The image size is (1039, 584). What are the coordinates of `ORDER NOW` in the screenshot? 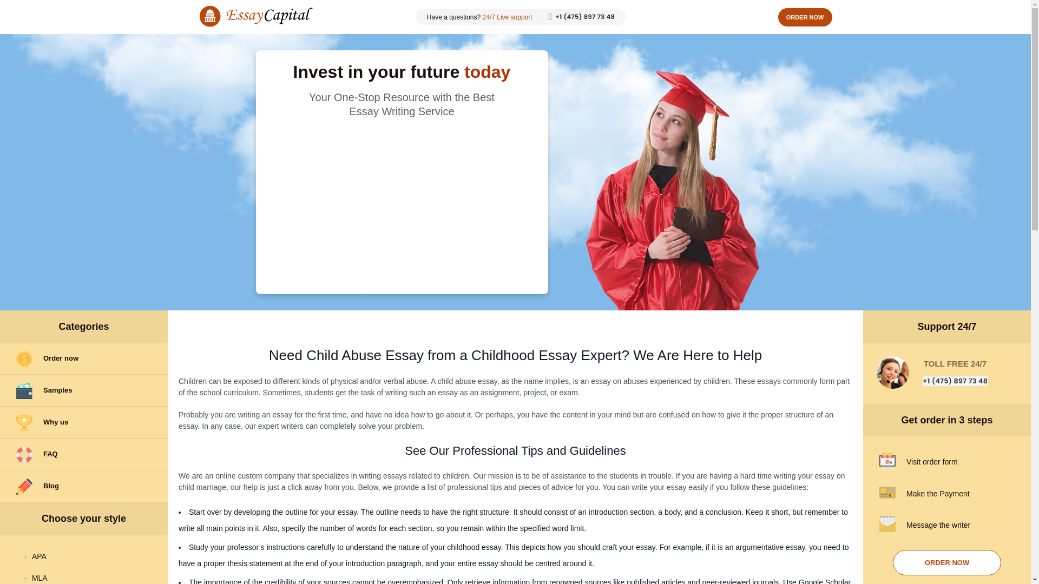 It's located at (947, 562).